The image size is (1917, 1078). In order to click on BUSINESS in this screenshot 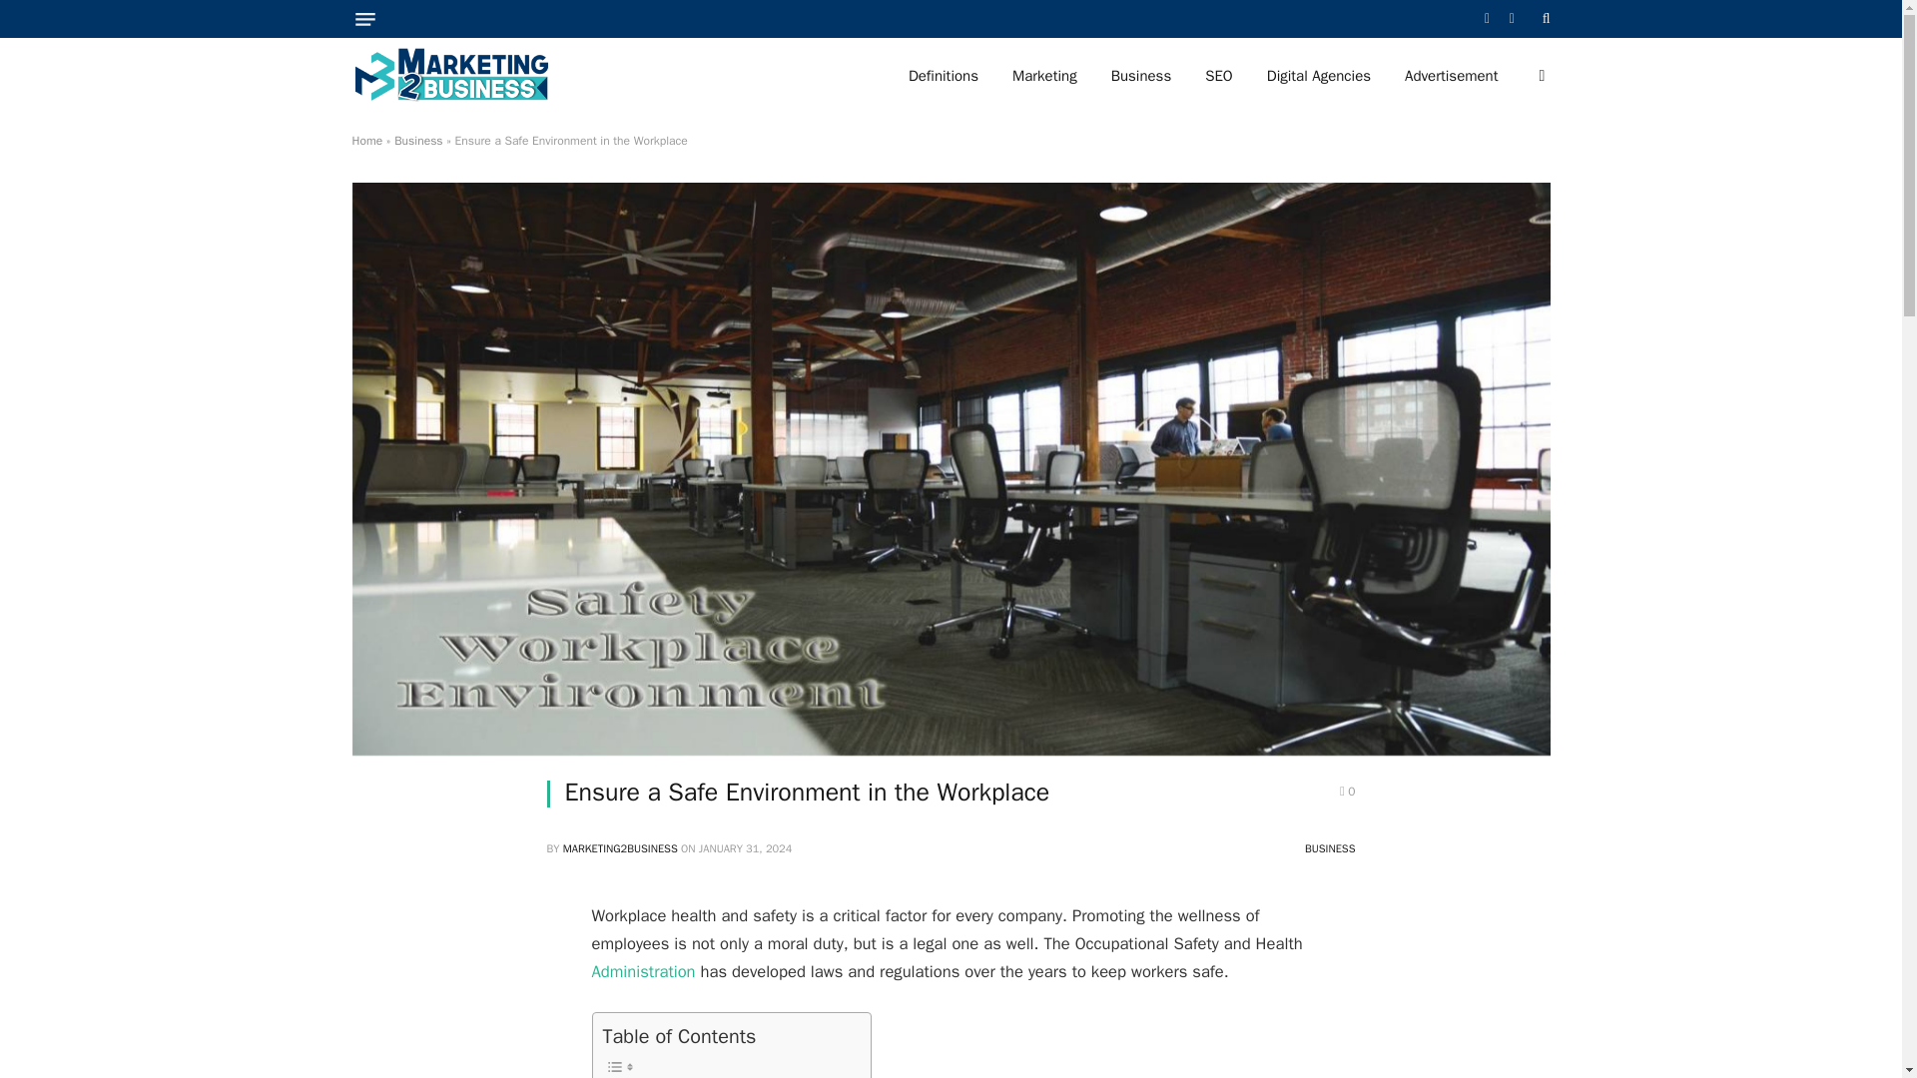, I will do `click(1330, 848)`.